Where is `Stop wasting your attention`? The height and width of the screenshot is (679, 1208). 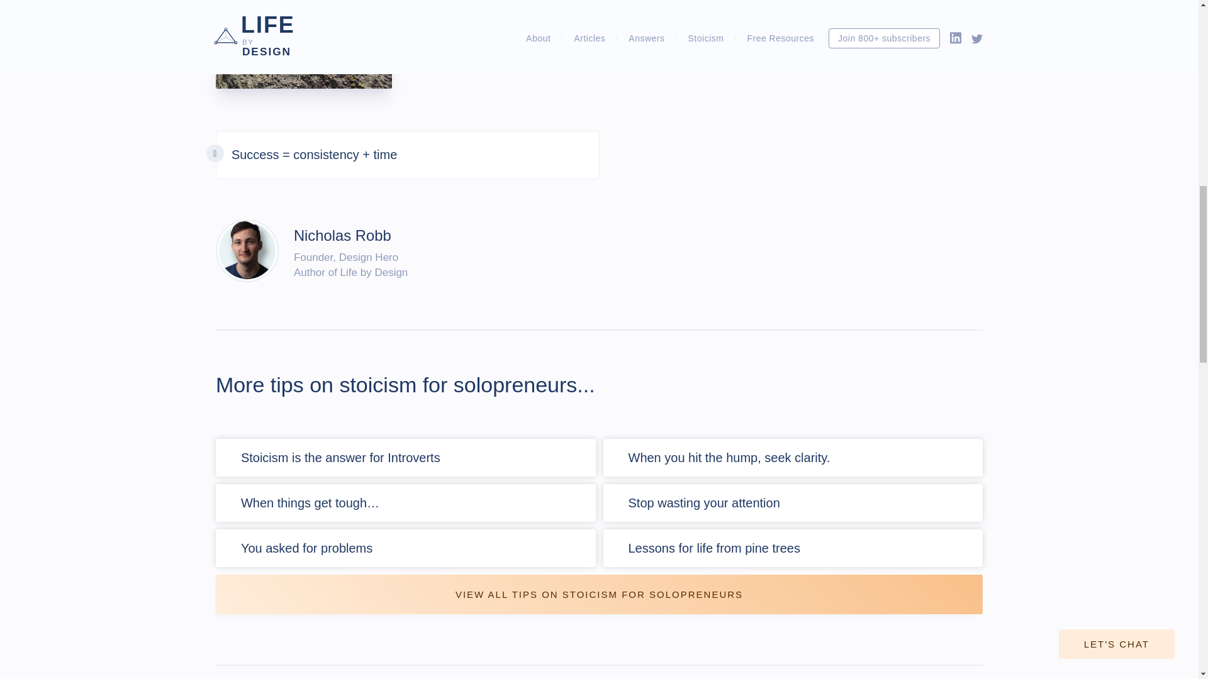 Stop wasting your attention is located at coordinates (703, 503).